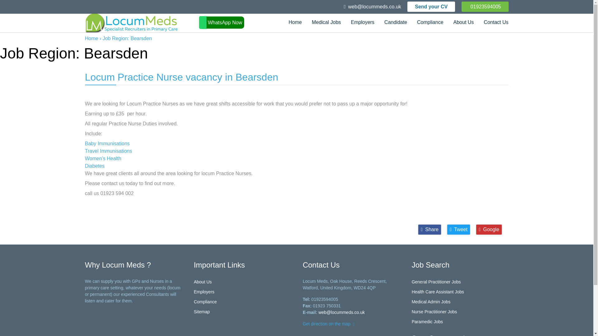 The width and height of the screenshot is (598, 336). Describe the element at coordinates (295, 23) in the screenshot. I see `Home` at that location.